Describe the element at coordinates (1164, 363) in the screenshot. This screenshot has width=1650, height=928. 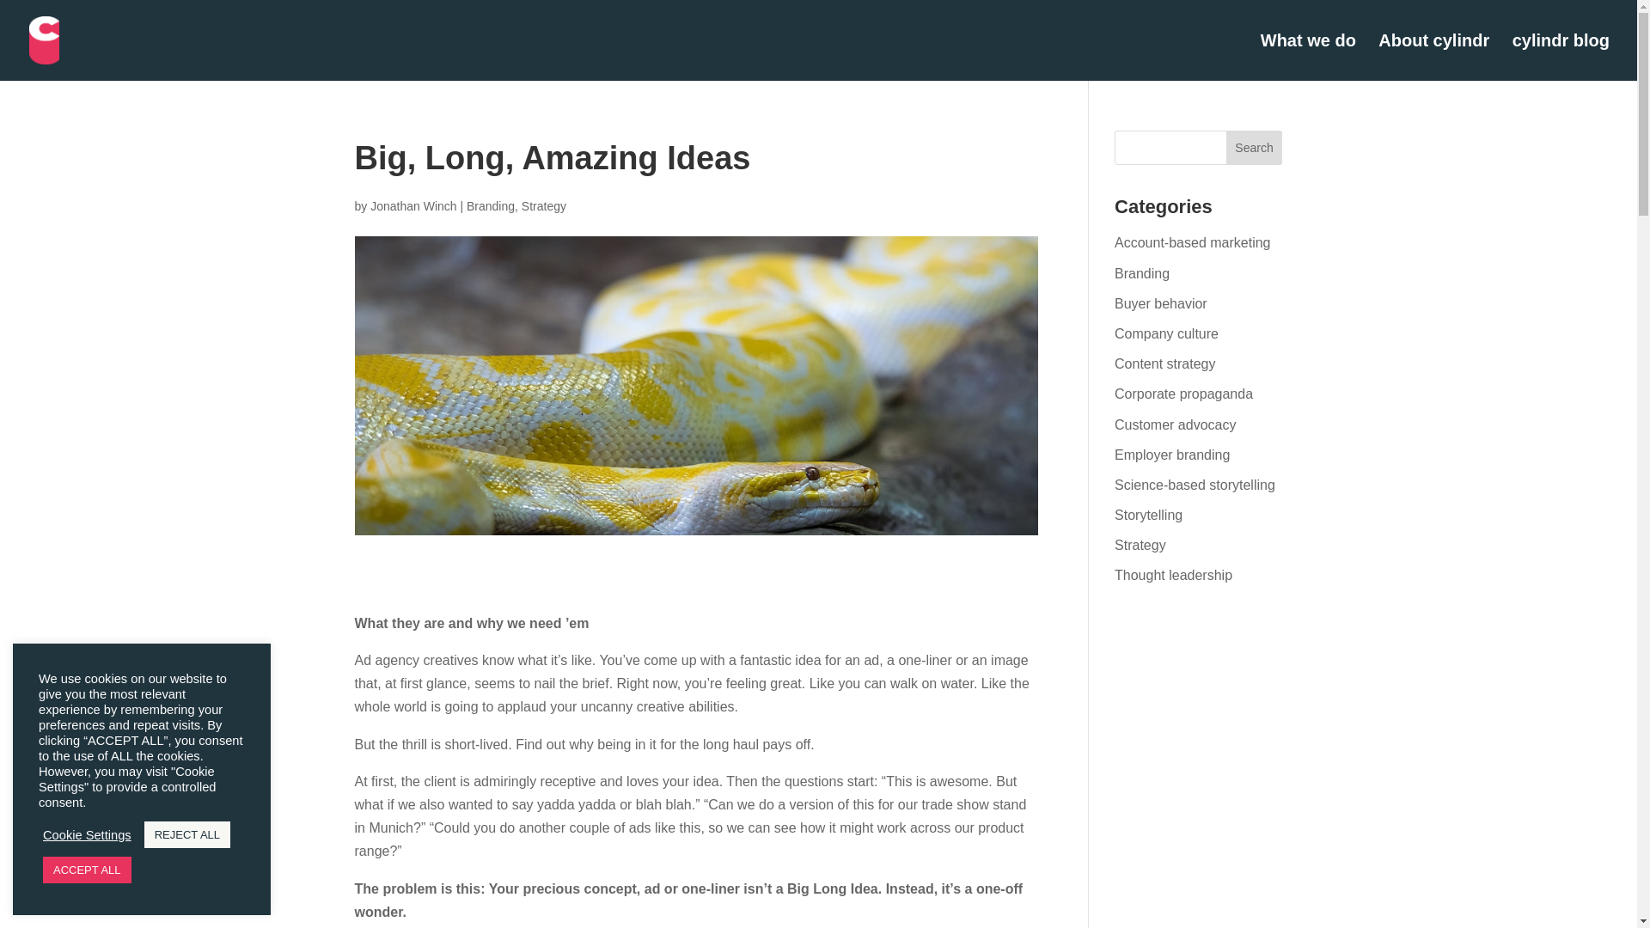
I see `Content strategy` at that location.